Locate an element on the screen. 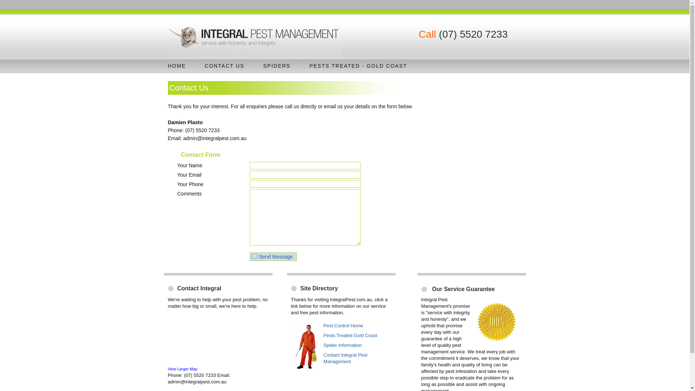  HOME is located at coordinates (177, 66).